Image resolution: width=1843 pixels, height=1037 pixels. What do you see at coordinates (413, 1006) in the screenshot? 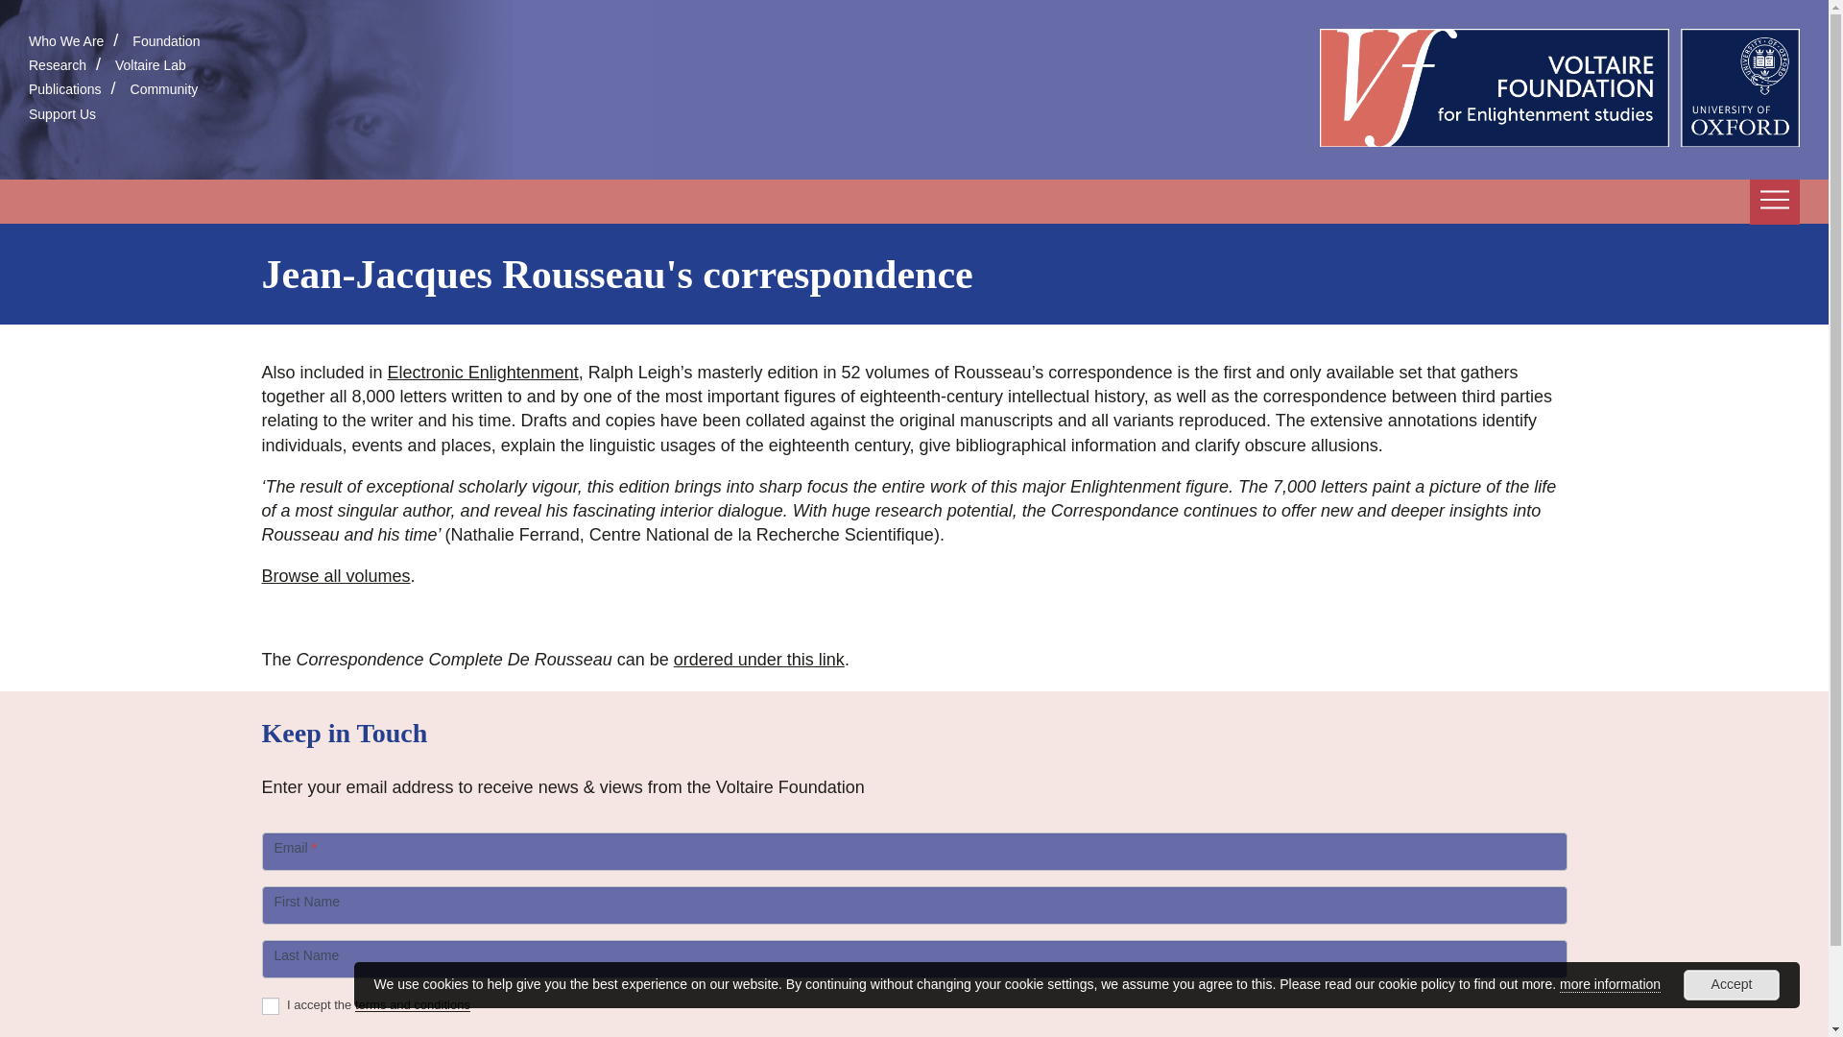
I see `terms and conditions` at bounding box center [413, 1006].